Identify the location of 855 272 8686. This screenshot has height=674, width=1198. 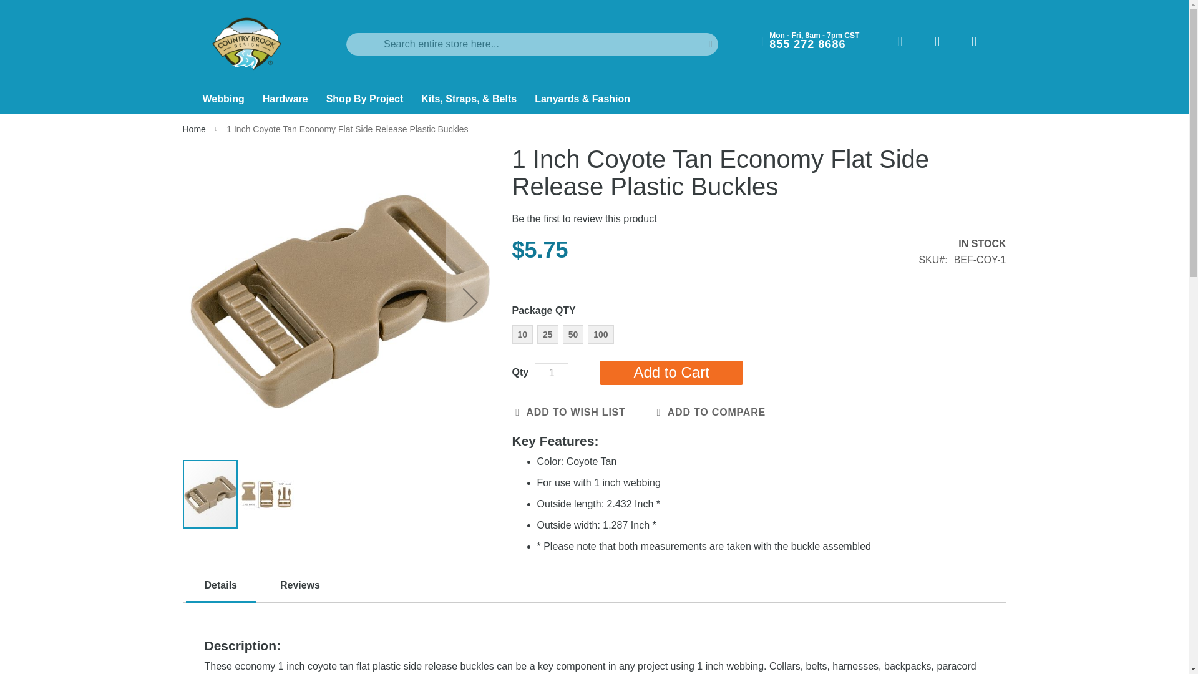
(807, 44).